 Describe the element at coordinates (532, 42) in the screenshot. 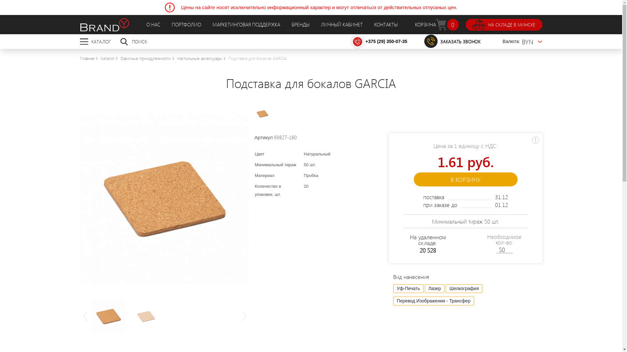

I see `BYN` at that location.